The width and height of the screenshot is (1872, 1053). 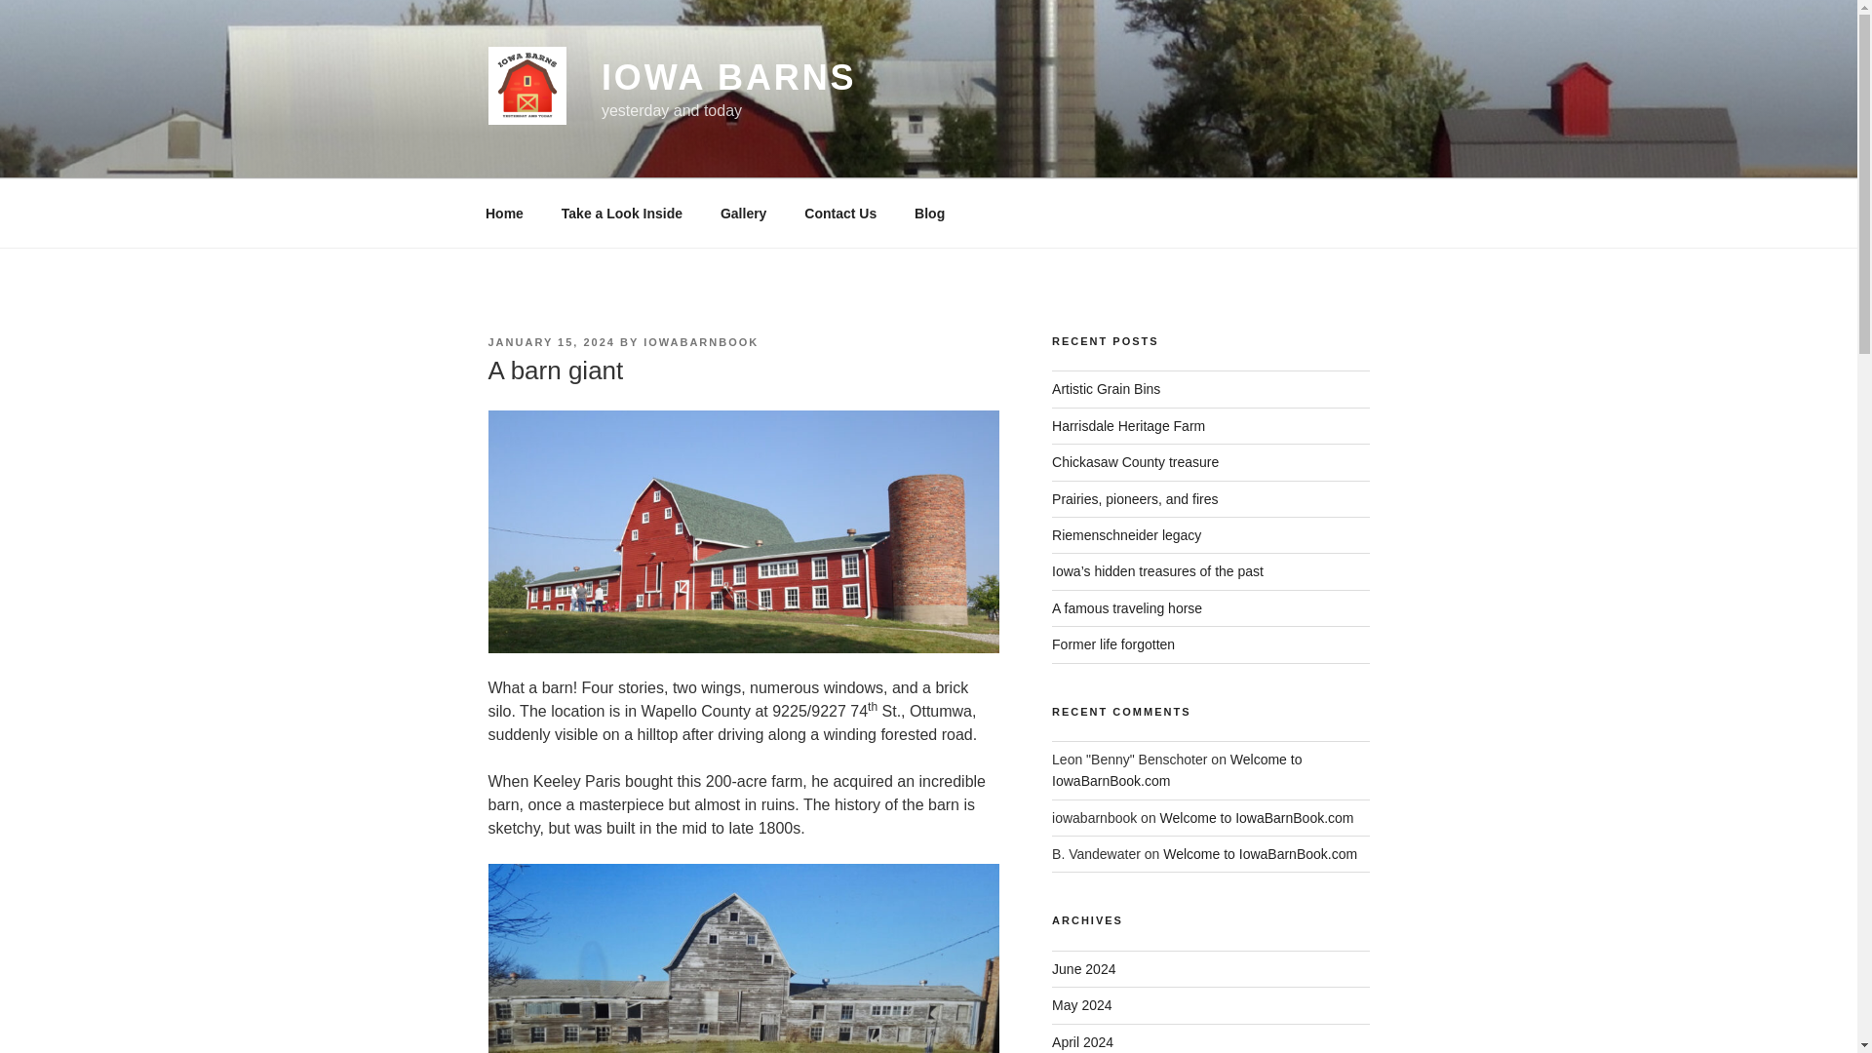 What do you see at coordinates (1127, 535) in the screenshot?
I see `Riemenschneider legacy` at bounding box center [1127, 535].